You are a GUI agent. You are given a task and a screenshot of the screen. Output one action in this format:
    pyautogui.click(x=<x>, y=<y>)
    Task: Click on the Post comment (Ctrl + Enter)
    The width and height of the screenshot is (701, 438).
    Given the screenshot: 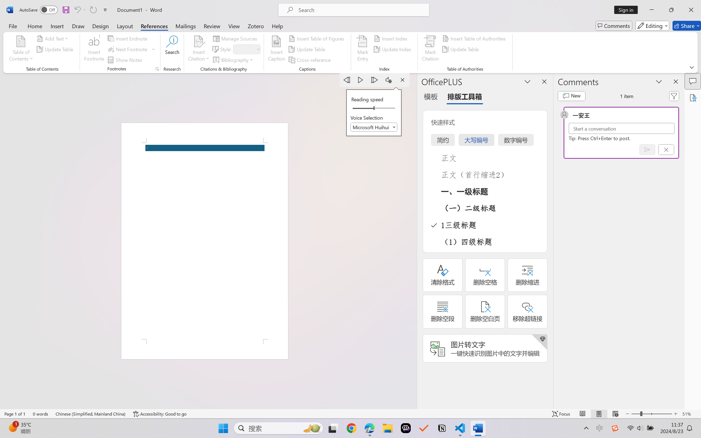 What is the action you would take?
    pyautogui.click(x=647, y=149)
    